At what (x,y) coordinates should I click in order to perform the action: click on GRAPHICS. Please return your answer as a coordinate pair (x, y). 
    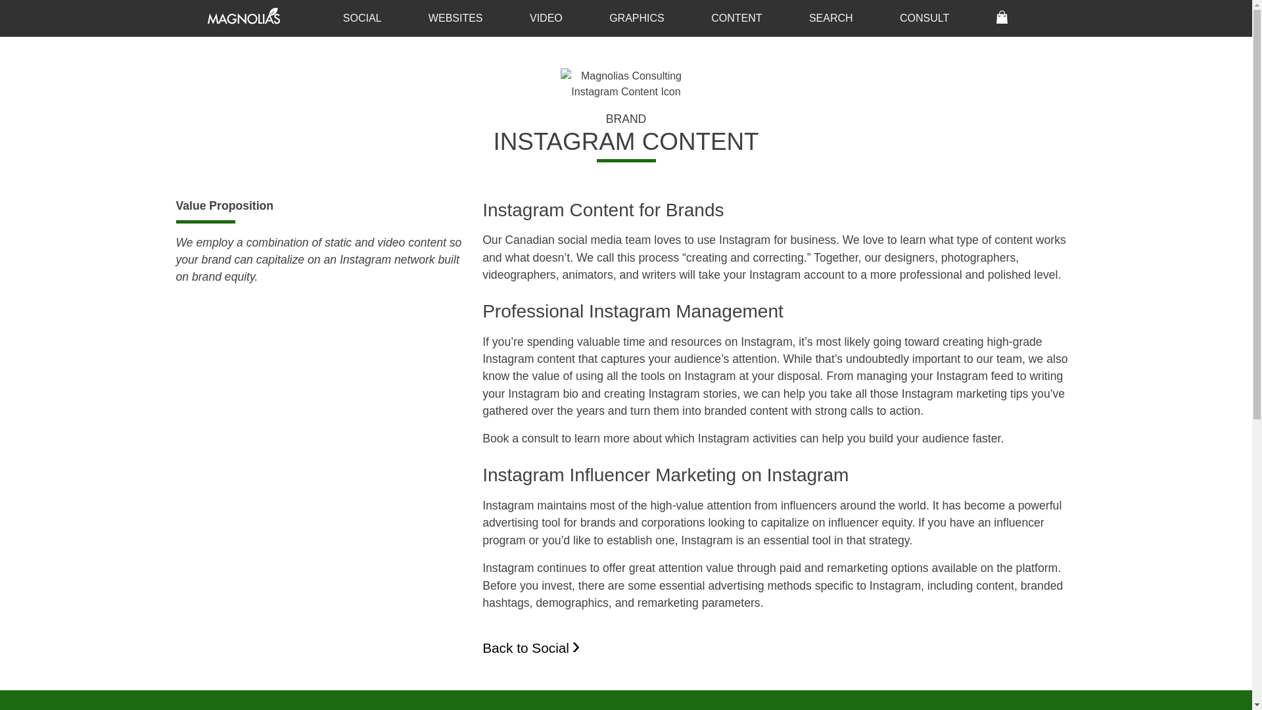
    Looking at the image, I should click on (636, 18).